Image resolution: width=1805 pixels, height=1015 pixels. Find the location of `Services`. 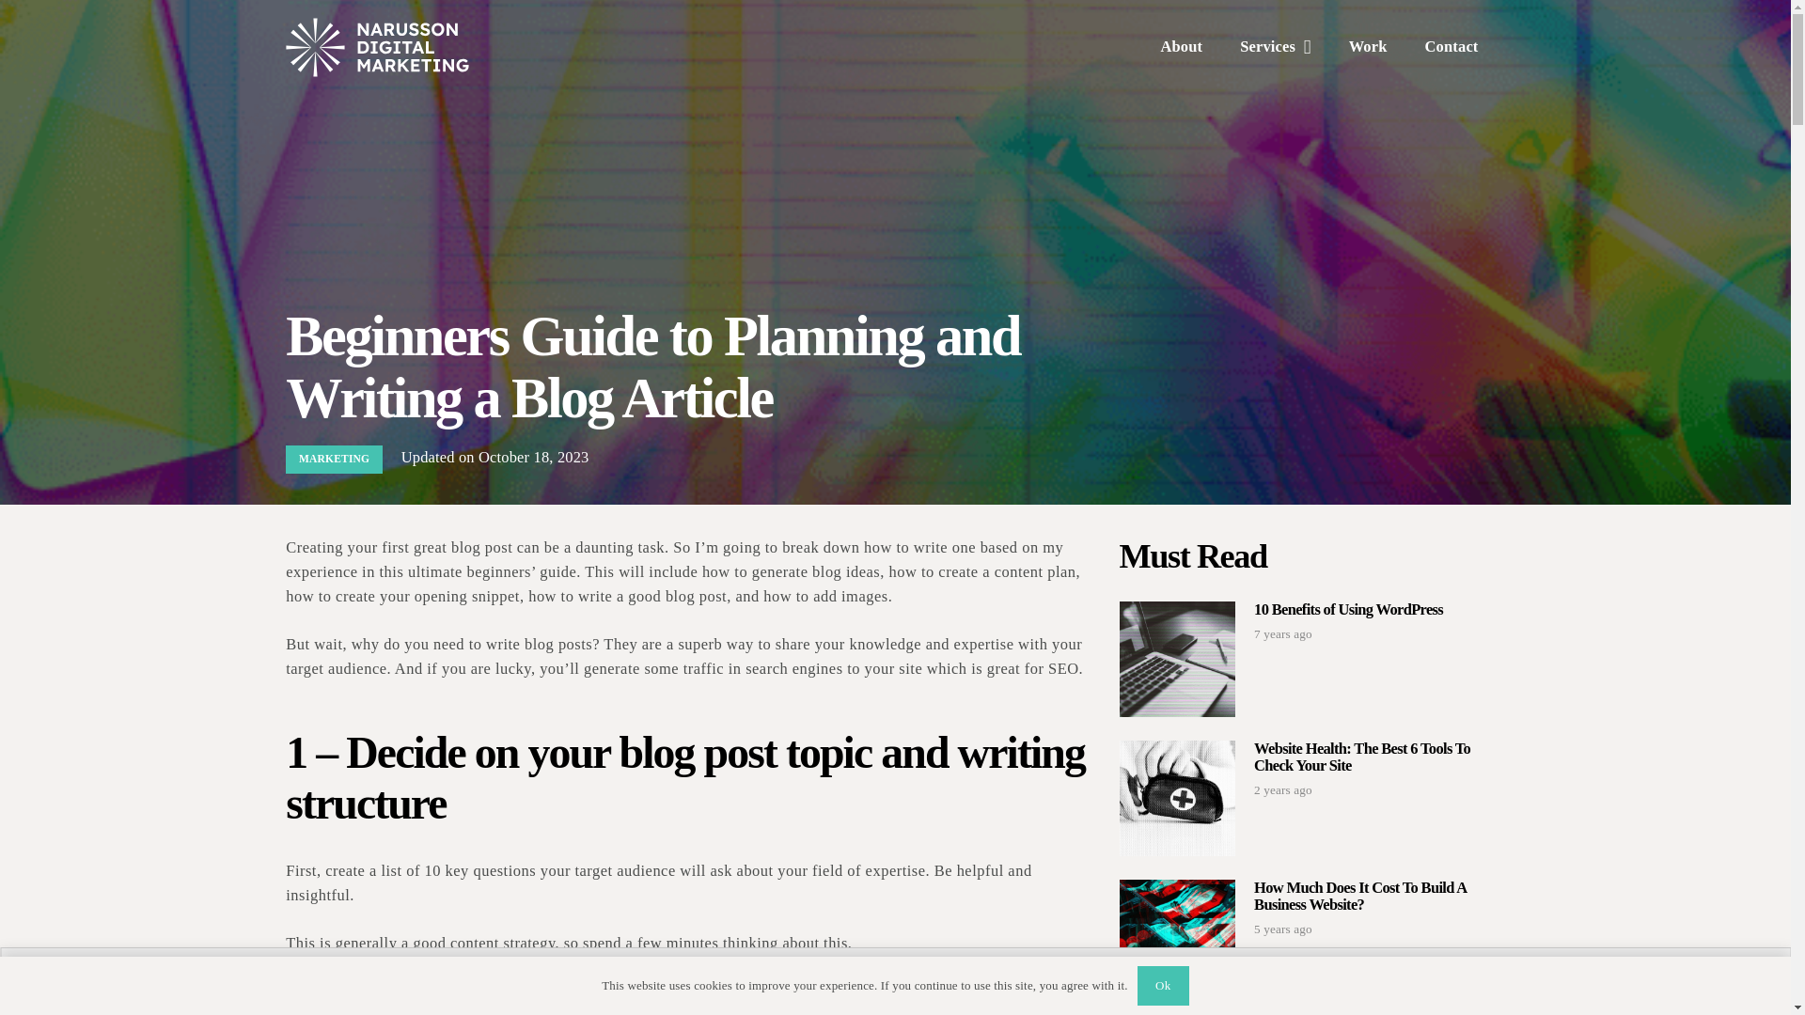

Services is located at coordinates (1275, 47).